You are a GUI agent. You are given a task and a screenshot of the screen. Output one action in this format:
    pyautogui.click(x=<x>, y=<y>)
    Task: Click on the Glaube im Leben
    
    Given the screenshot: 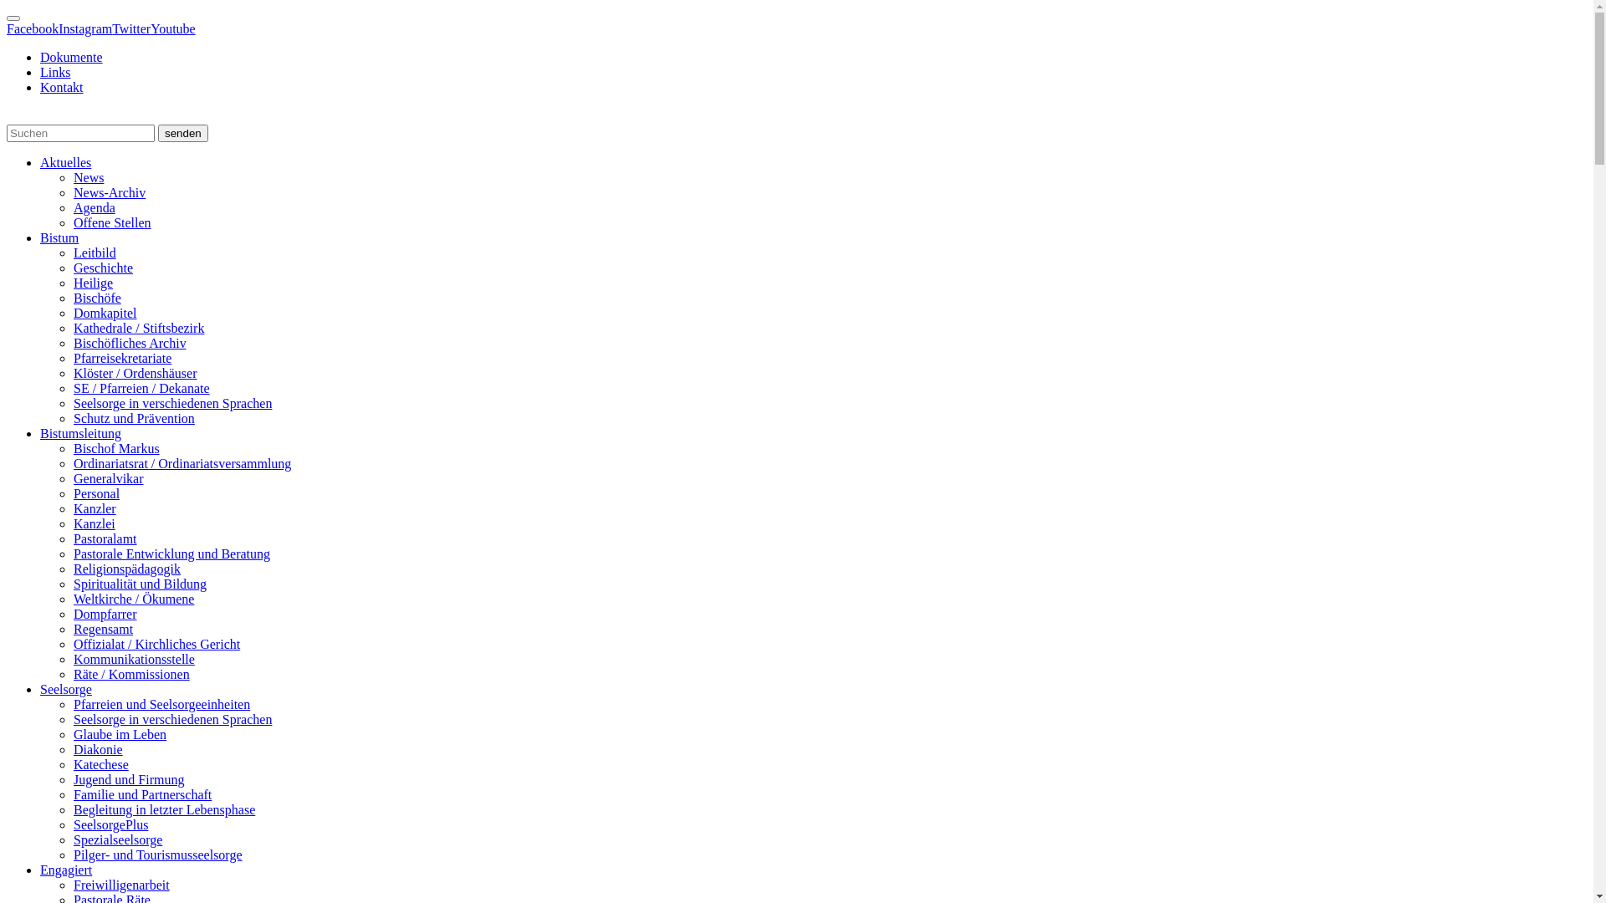 What is the action you would take?
    pyautogui.click(x=120, y=734)
    